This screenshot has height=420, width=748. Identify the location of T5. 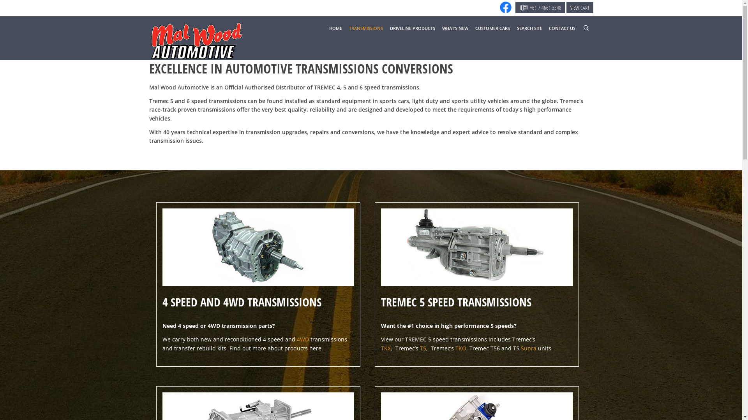
(423, 348).